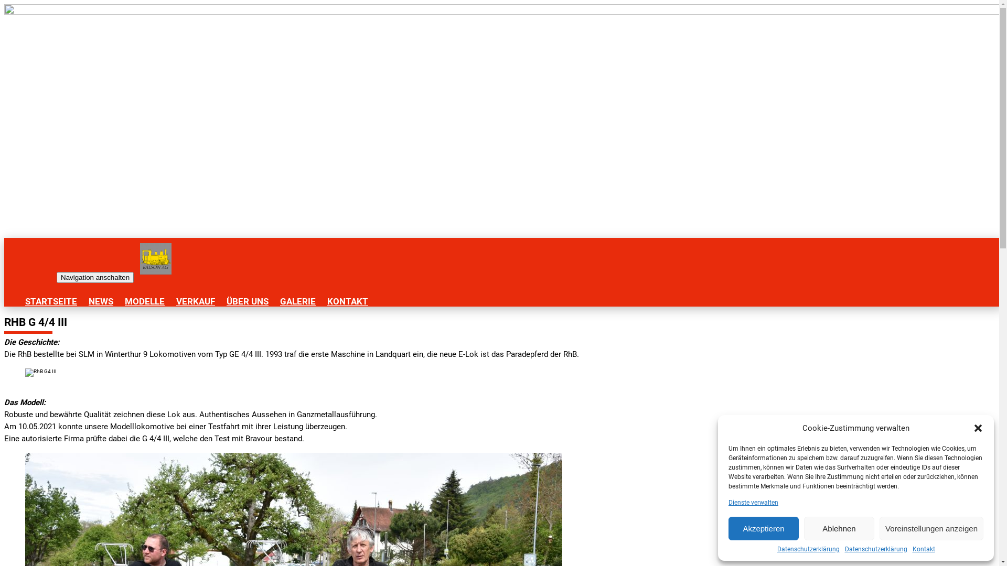 The height and width of the screenshot is (566, 1007). Describe the element at coordinates (504, 121) in the screenshot. I see `B 3/4` at that location.